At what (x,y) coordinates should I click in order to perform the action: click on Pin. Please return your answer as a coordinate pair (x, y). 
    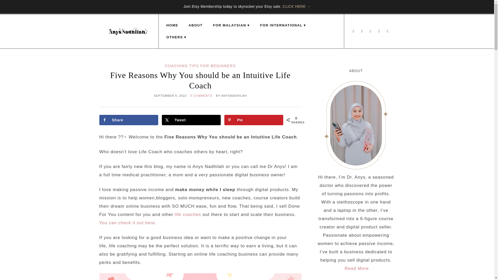
    Looking at the image, I should click on (254, 120).